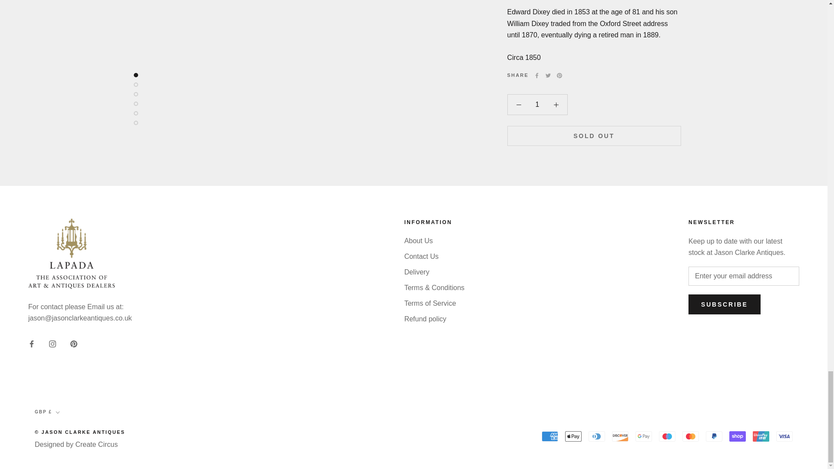 This screenshot has width=834, height=469. What do you see at coordinates (644, 436) in the screenshot?
I see `Google Pay` at bounding box center [644, 436].